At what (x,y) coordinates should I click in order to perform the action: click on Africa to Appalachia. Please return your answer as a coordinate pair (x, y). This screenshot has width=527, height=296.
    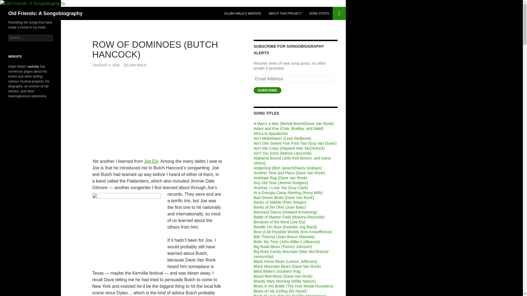
    Looking at the image, I should click on (271, 133).